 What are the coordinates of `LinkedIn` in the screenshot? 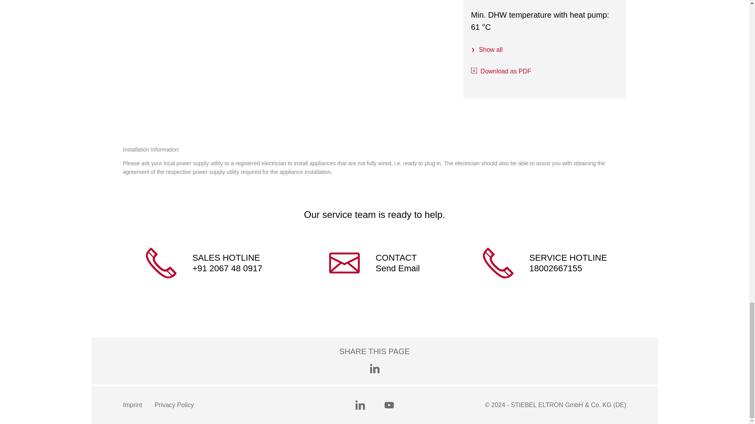 It's located at (374, 368).